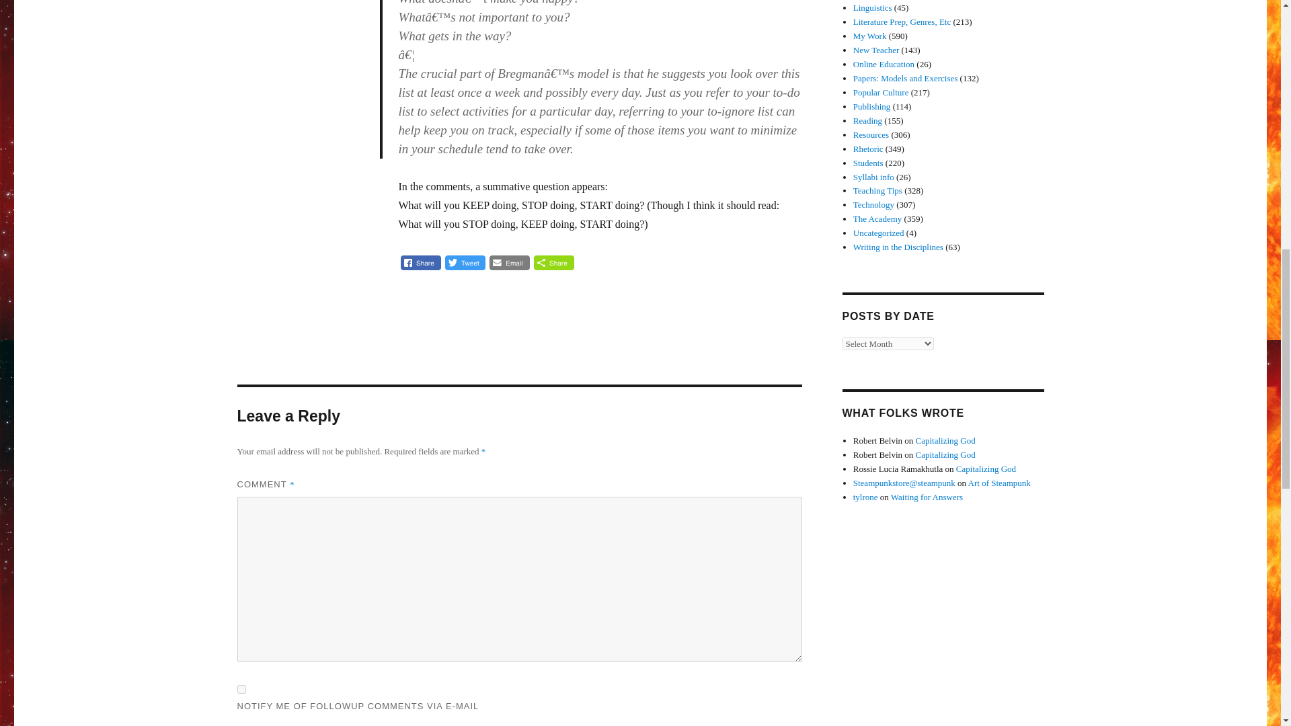 The width and height of the screenshot is (1291, 726). Describe the element at coordinates (871, 106) in the screenshot. I see `Publishing` at that location.